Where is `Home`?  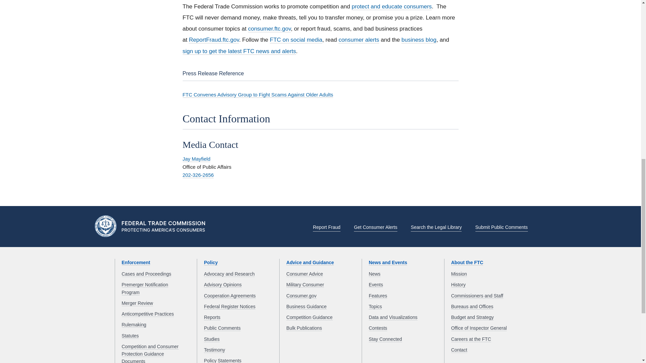 Home is located at coordinates (152, 227).